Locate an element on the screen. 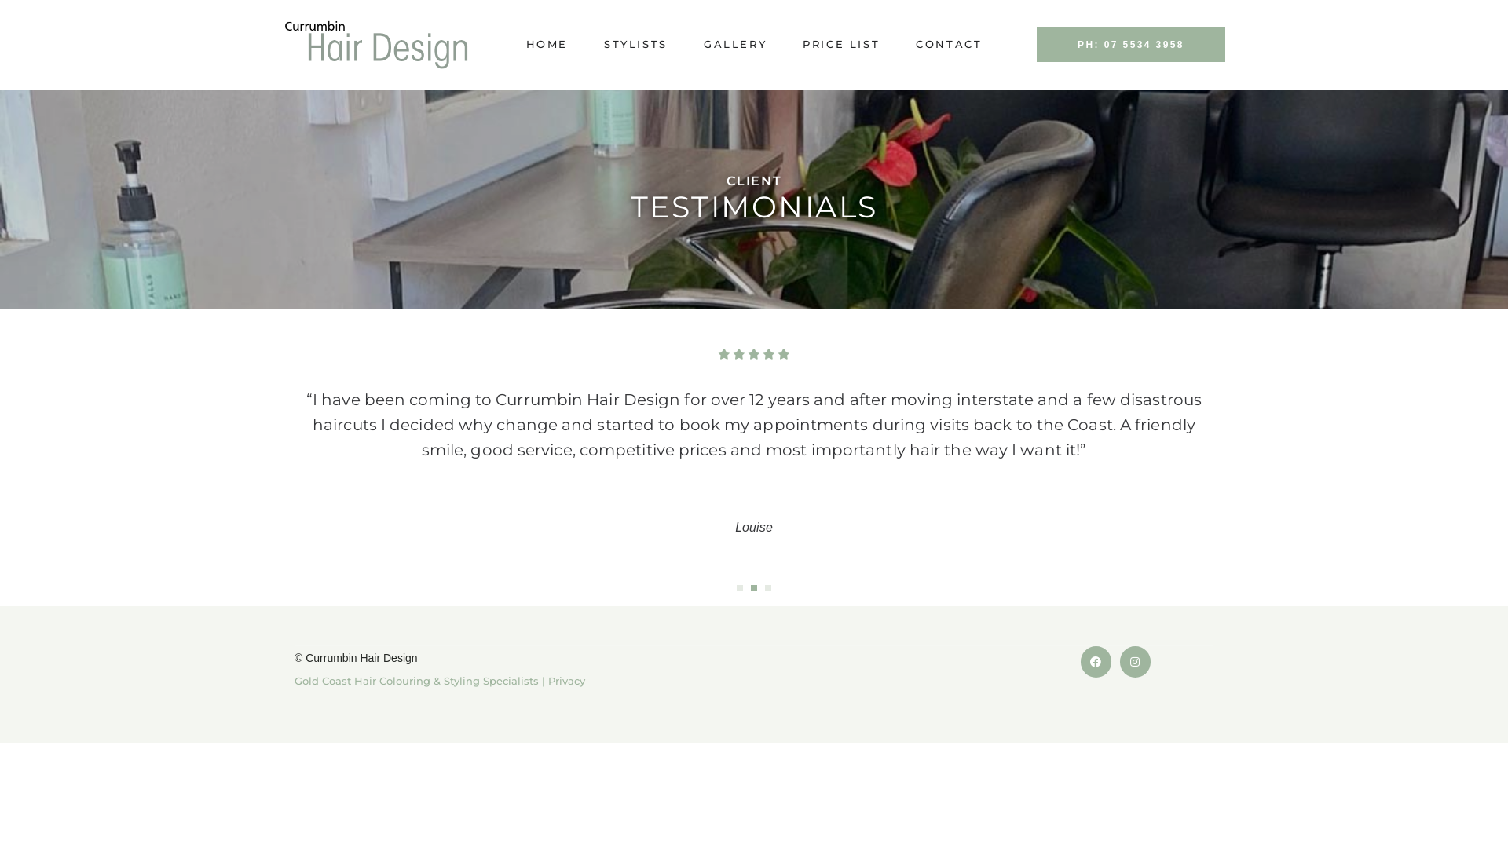 Image resolution: width=1508 pixels, height=848 pixels. GALLERY is located at coordinates (735, 44).